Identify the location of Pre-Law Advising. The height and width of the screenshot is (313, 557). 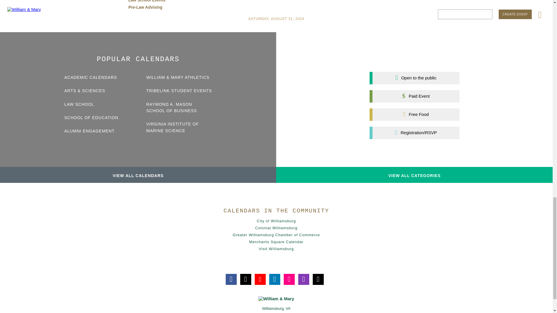
(145, 7).